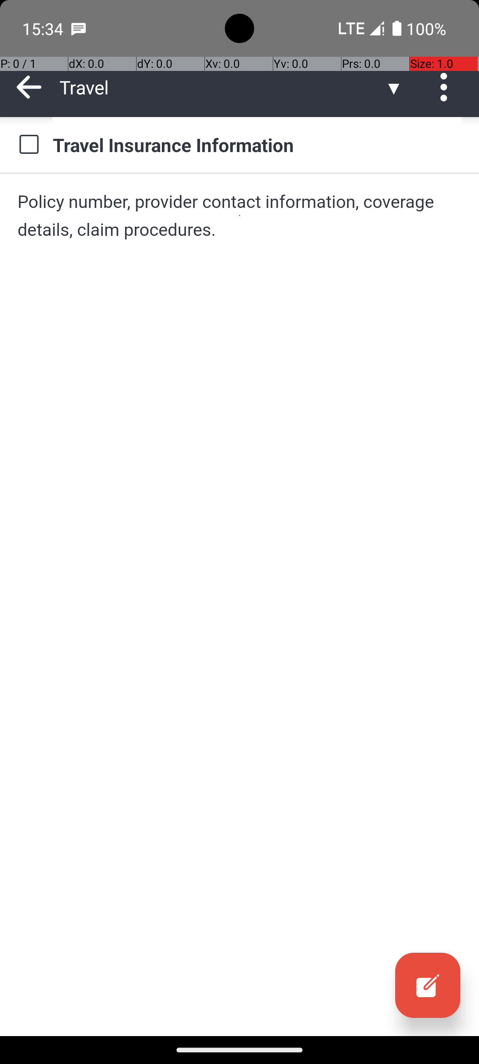 This screenshot has width=479, height=1064. I want to click on Travel Insurance Information, so click(257, 145).